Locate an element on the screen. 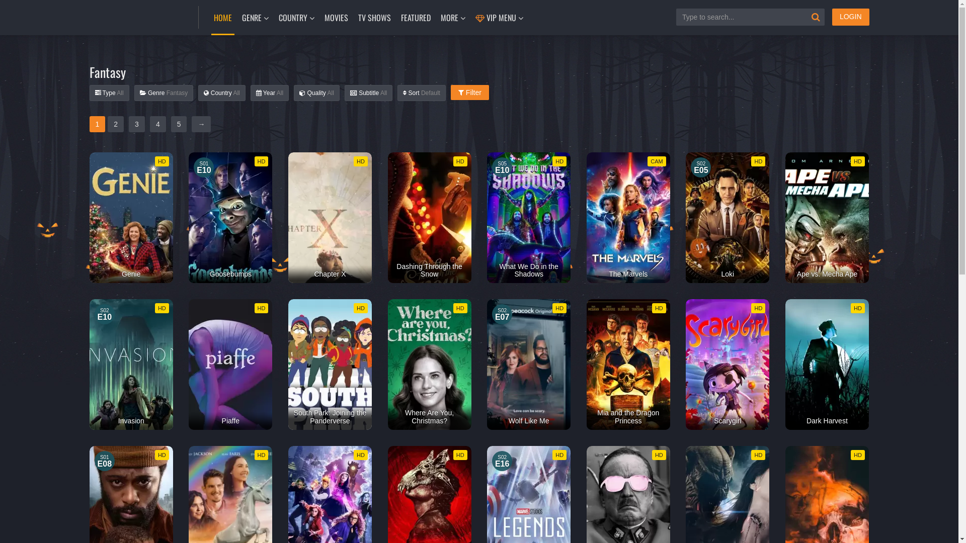  Goosebumps
S01
E10
HD is located at coordinates (230, 218).